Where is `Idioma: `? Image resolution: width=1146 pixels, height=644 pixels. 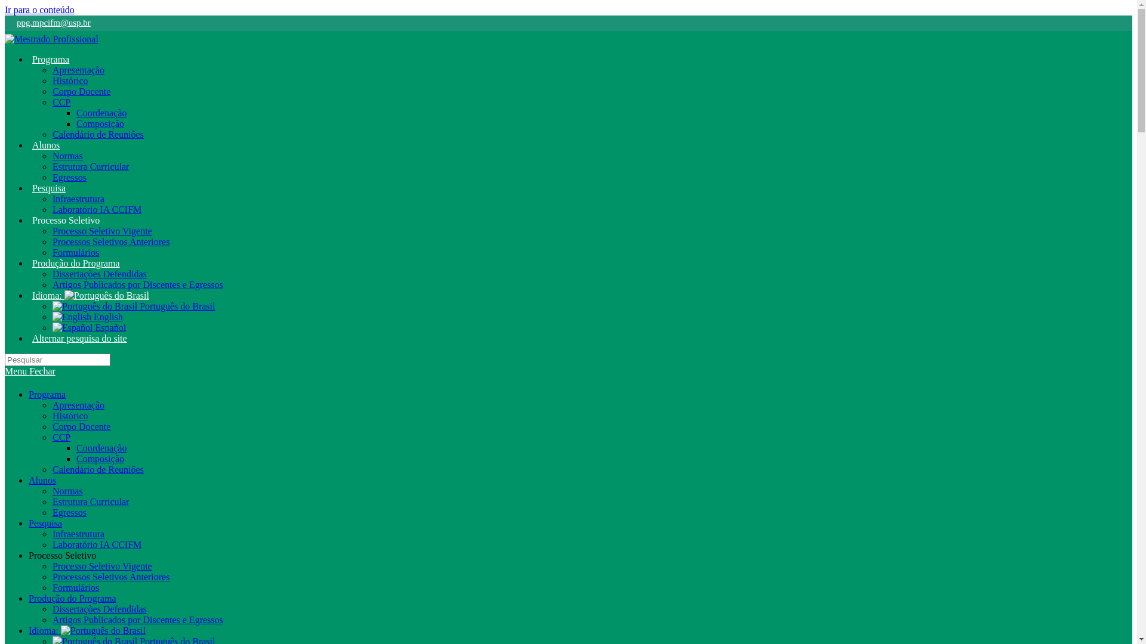 Idioma:  is located at coordinates (91, 295).